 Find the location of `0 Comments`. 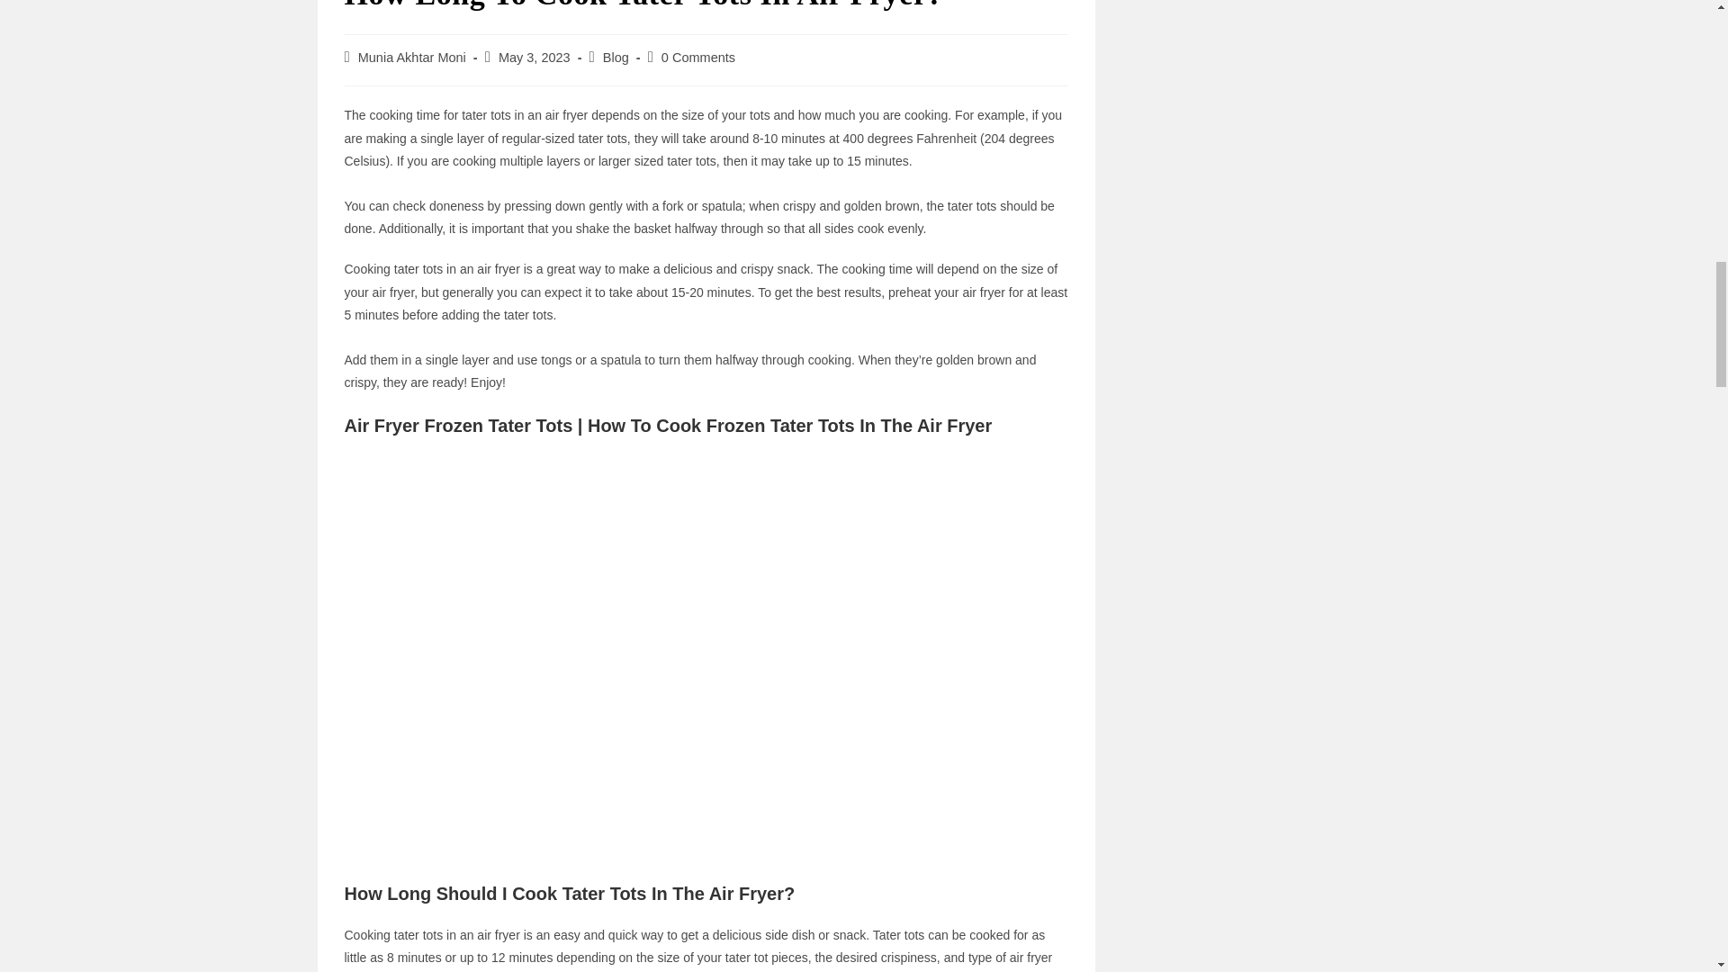

0 Comments is located at coordinates (698, 58).